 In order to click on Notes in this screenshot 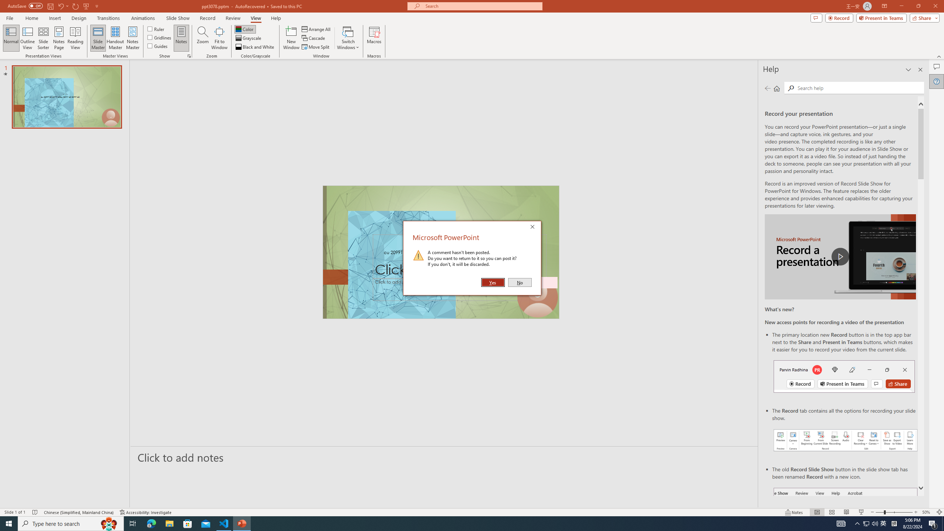, I will do `click(181, 38)`.